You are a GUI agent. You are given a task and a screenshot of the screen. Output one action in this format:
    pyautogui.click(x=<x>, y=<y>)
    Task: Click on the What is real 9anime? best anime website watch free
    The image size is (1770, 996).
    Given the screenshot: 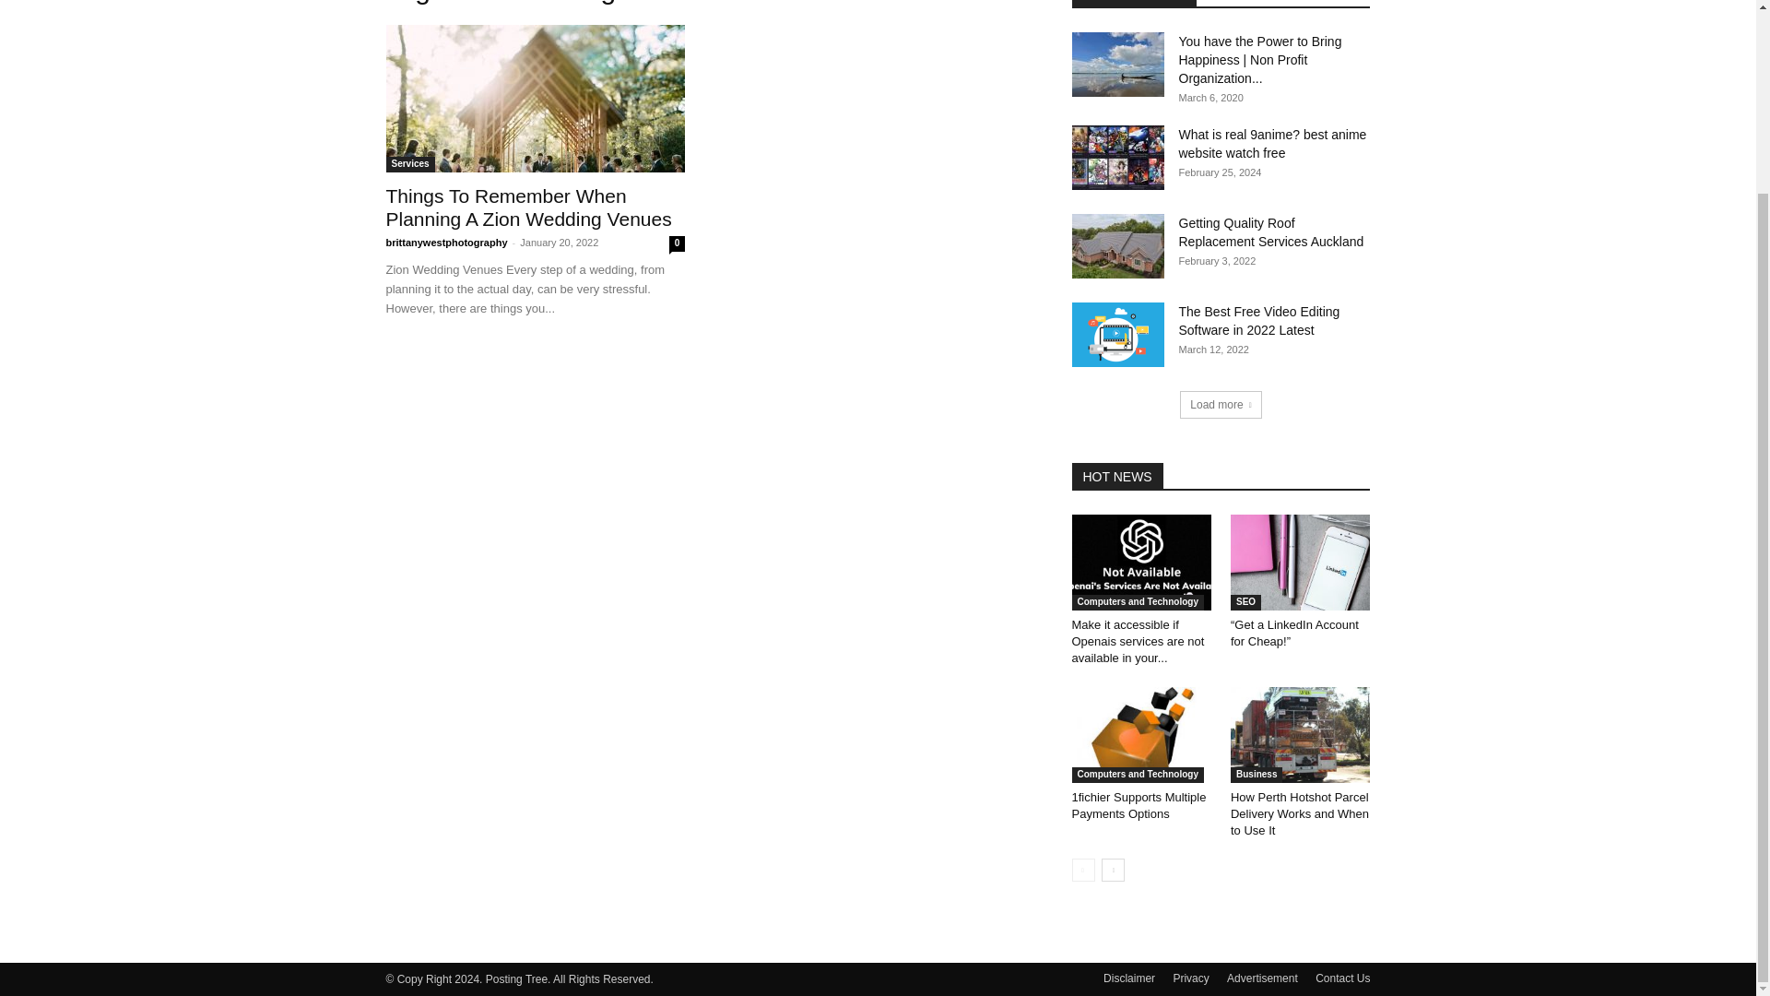 What is the action you would take?
    pyautogui.click(x=1116, y=158)
    